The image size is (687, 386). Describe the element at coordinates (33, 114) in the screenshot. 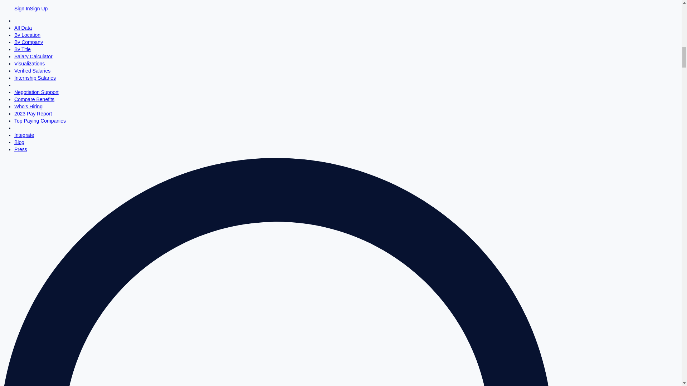

I see `2023 Pay Report` at that location.